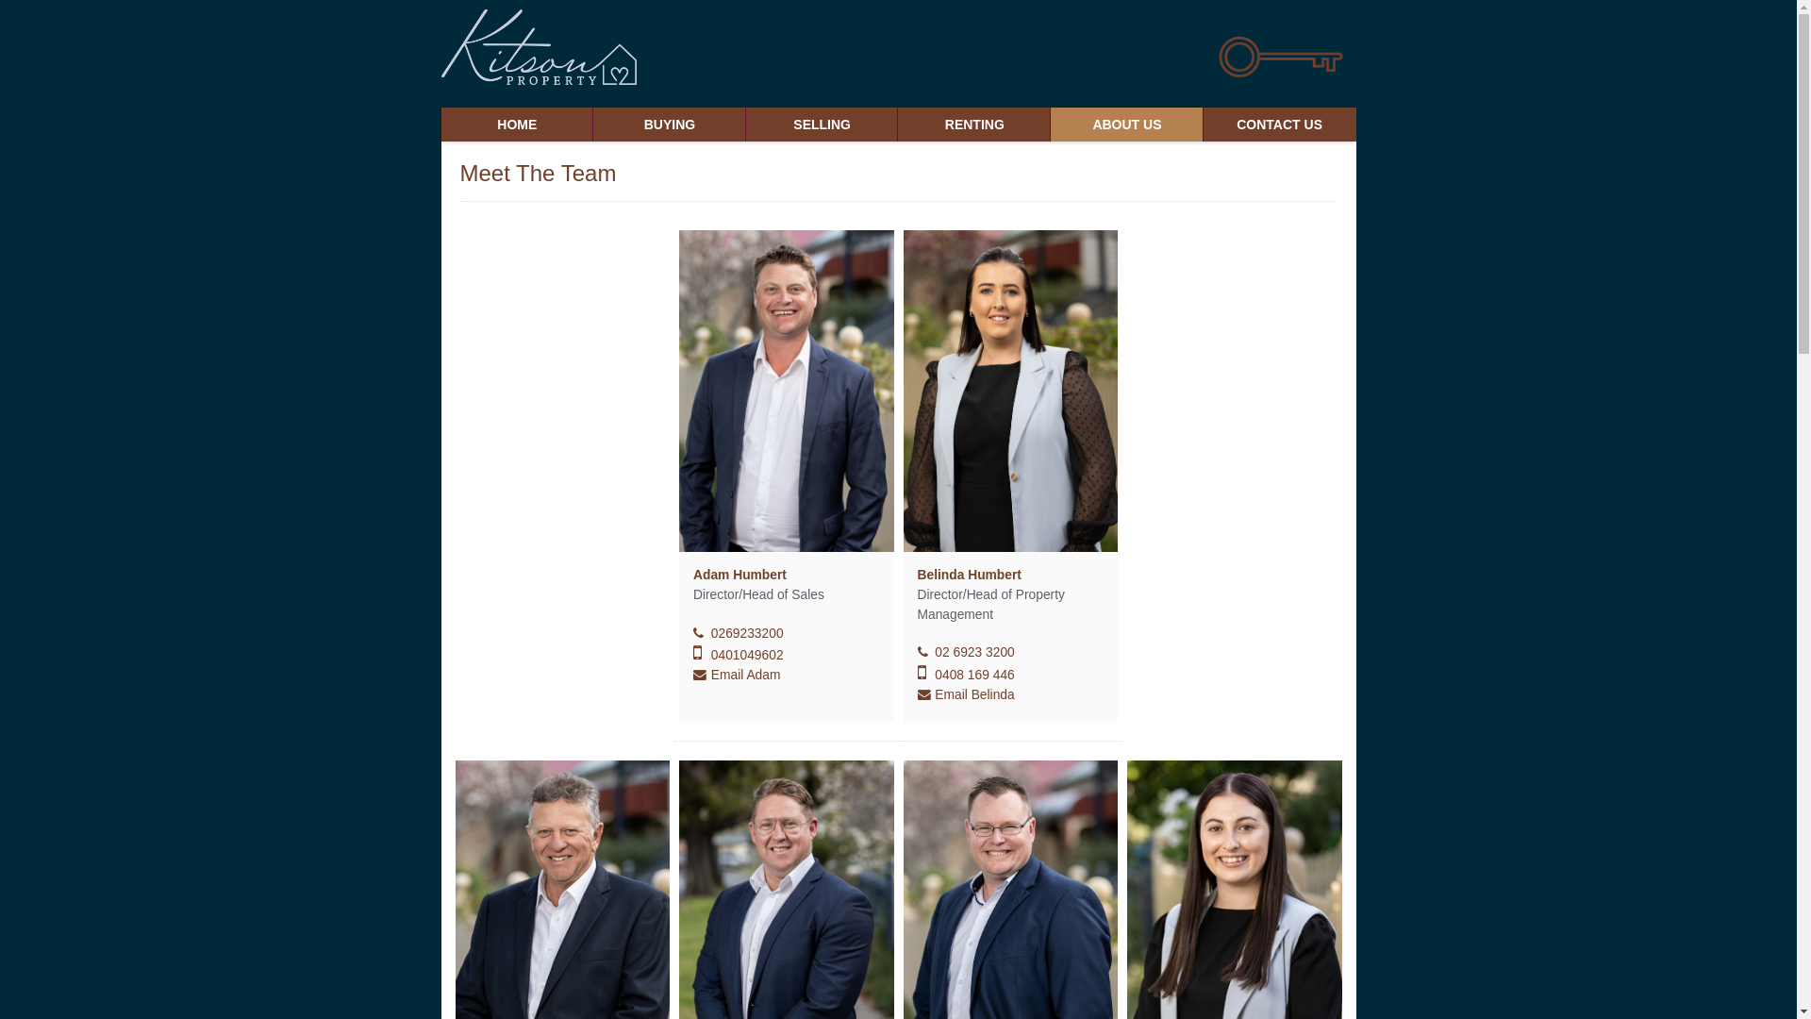 The image size is (1811, 1019). What do you see at coordinates (518, 125) in the screenshot?
I see `HOME` at bounding box center [518, 125].